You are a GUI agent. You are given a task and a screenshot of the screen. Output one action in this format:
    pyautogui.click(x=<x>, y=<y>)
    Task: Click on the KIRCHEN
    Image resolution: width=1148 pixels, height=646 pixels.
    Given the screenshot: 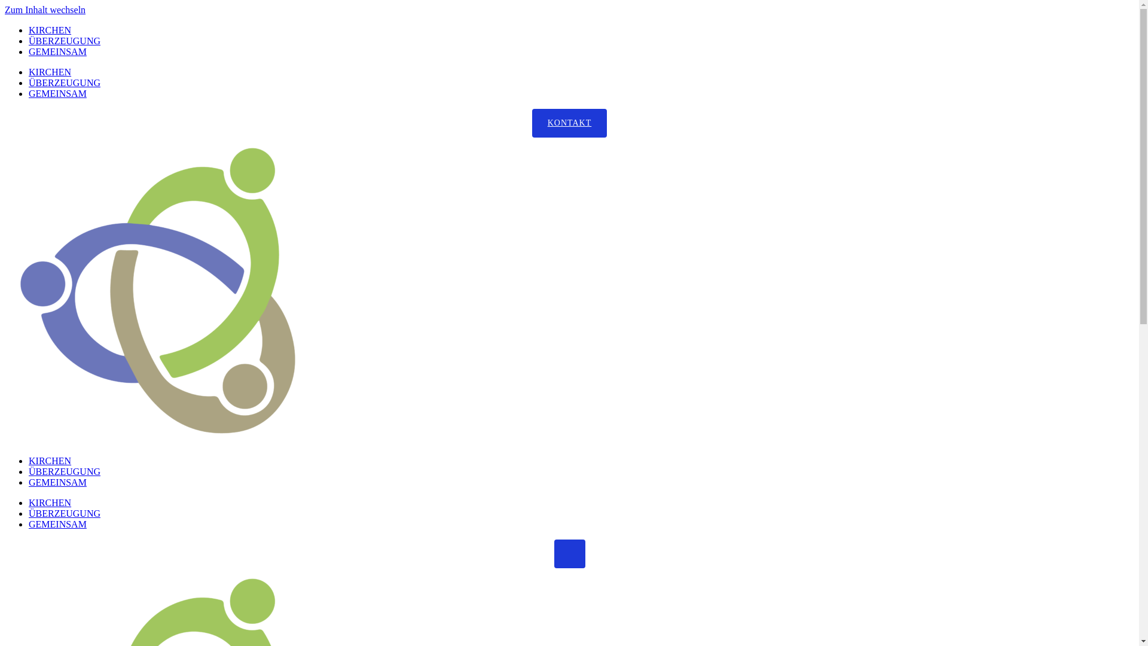 What is the action you would take?
    pyautogui.click(x=50, y=30)
    